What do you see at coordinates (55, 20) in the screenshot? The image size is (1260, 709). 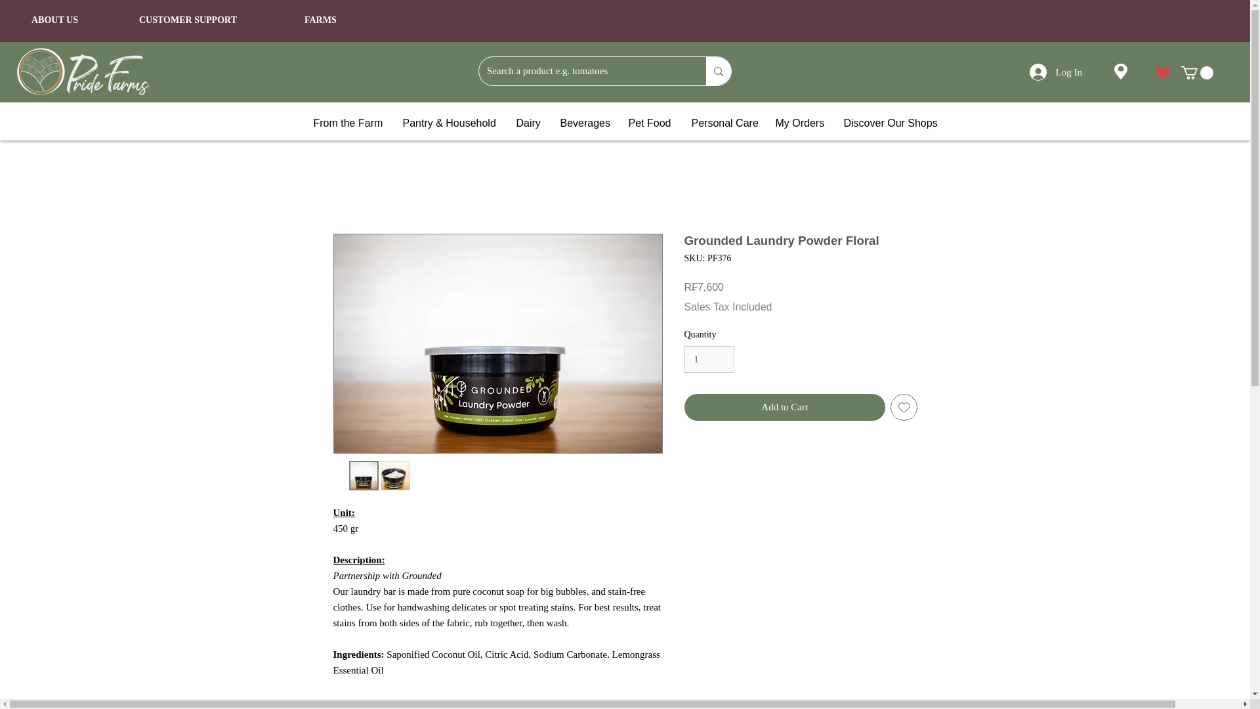 I see `ABOUT US` at bounding box center [55, 20].